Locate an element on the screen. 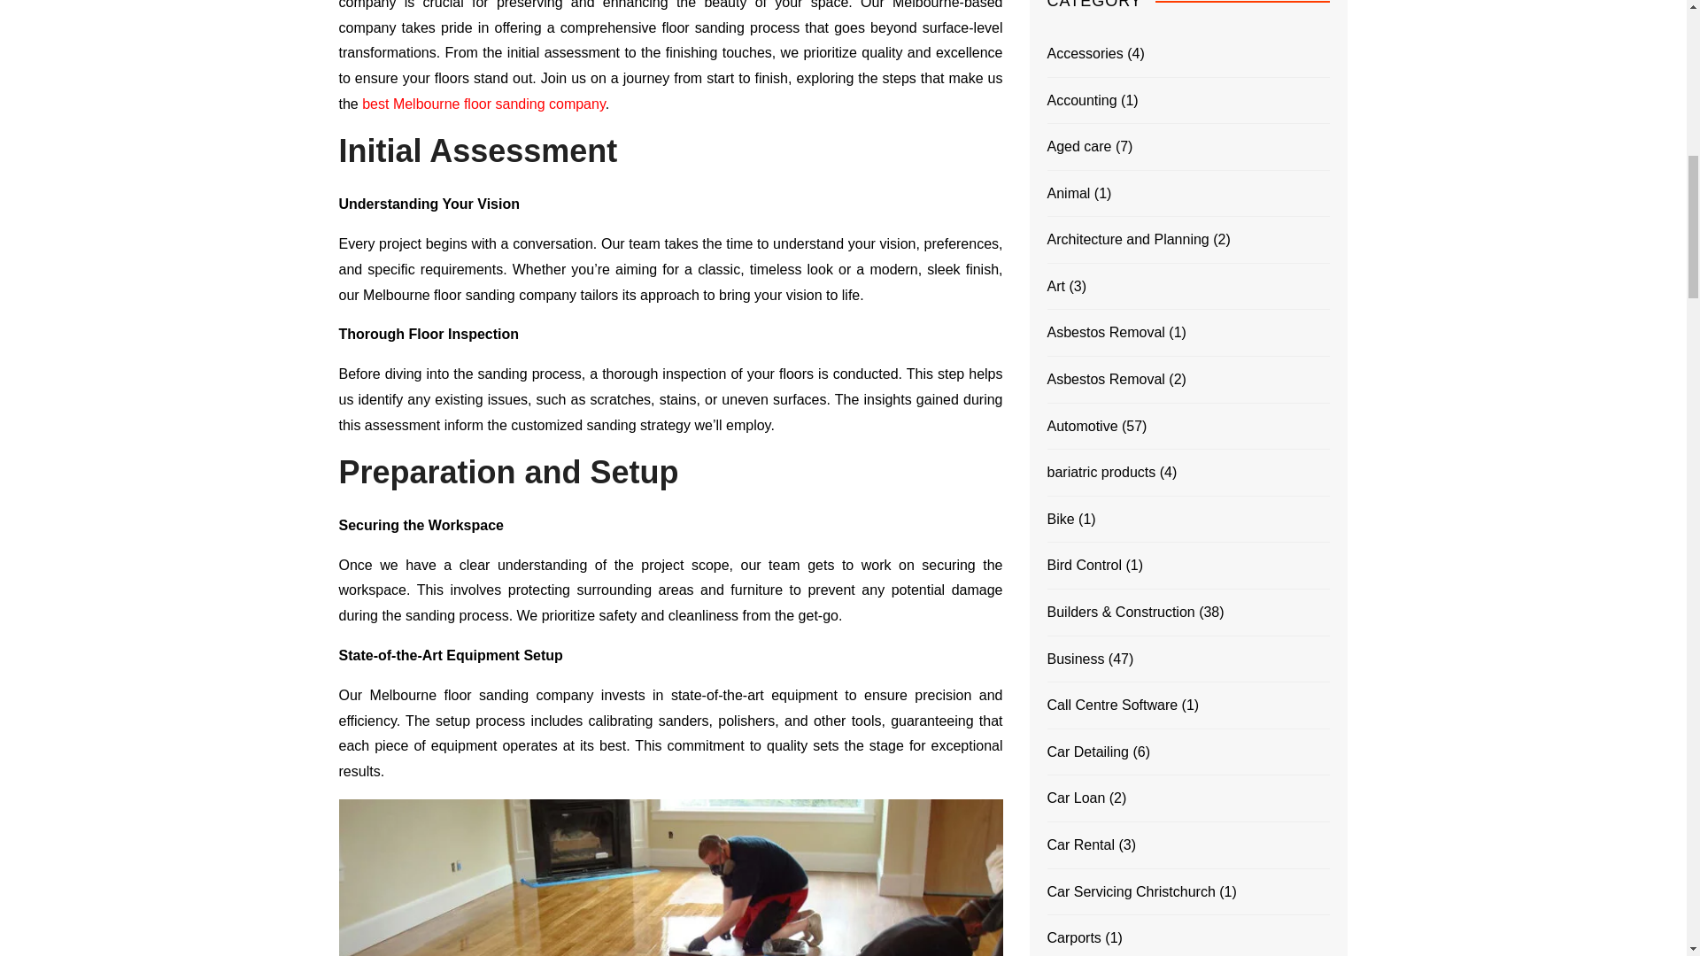 The image size is (1700, 956). Automotive is located at coordinates (1082, 426).